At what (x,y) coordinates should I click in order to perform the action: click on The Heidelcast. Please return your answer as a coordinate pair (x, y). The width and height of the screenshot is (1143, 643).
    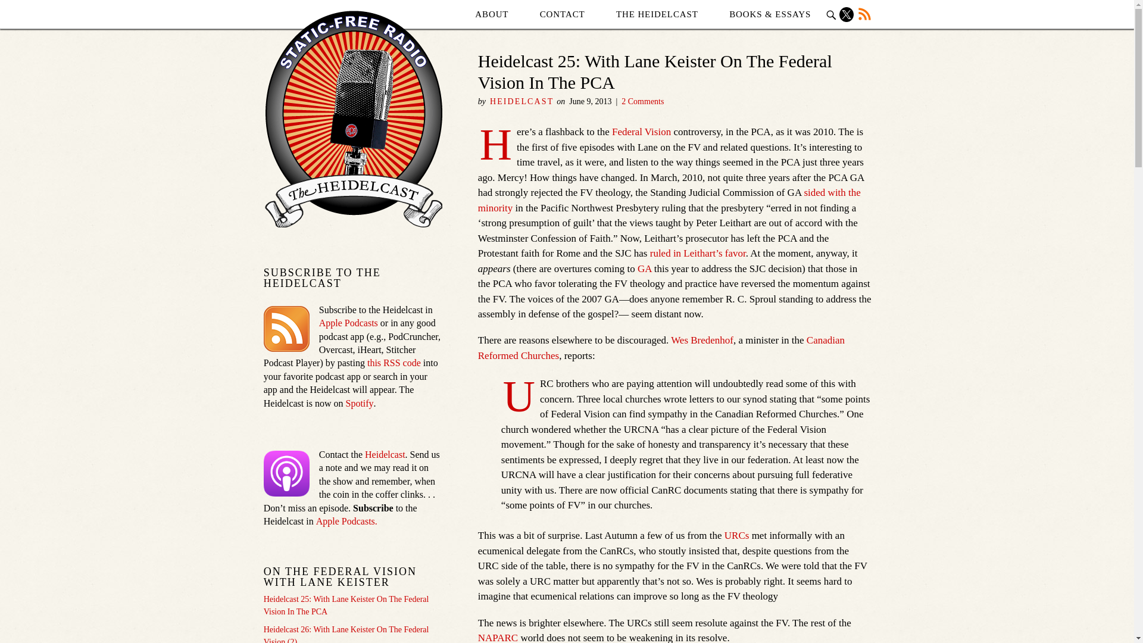
    Looking at the image, I should click on (657, 14).